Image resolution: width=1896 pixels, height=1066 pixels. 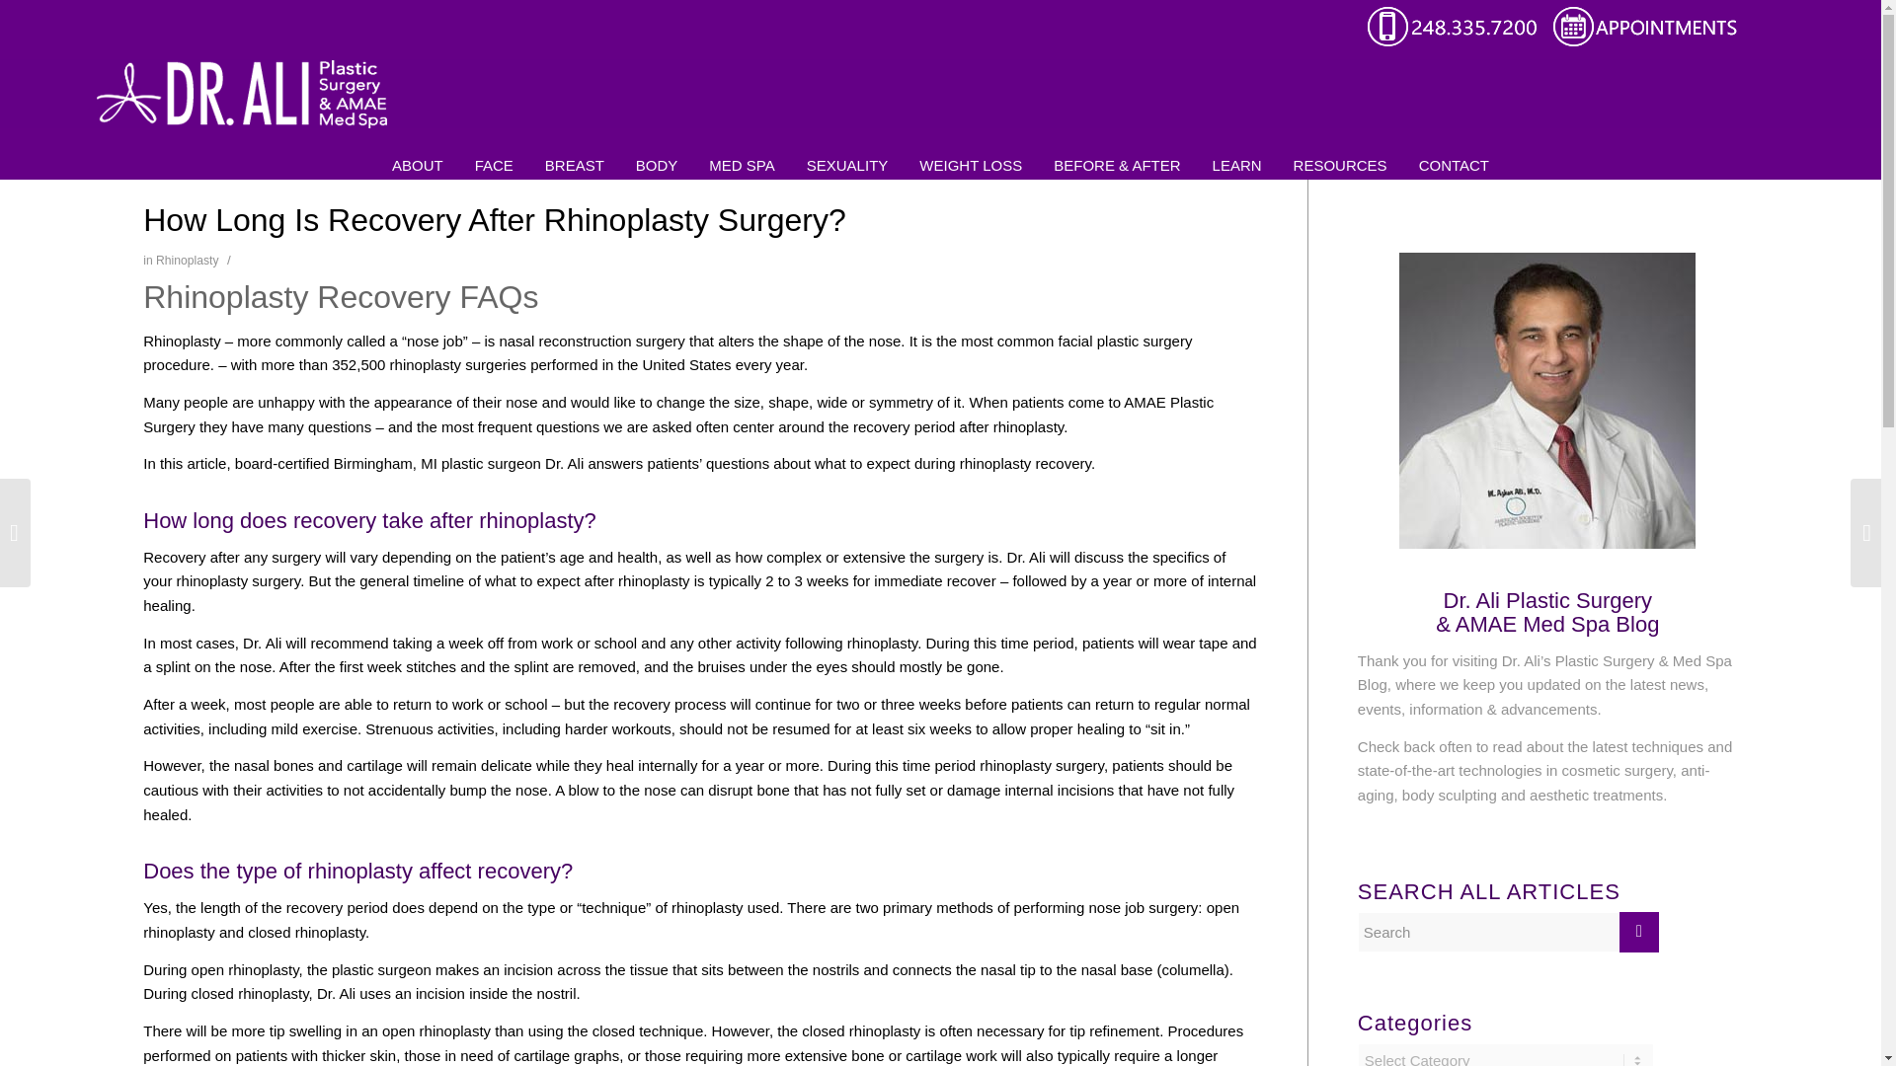 I want to click on FACE, so click(x=494, y=154).